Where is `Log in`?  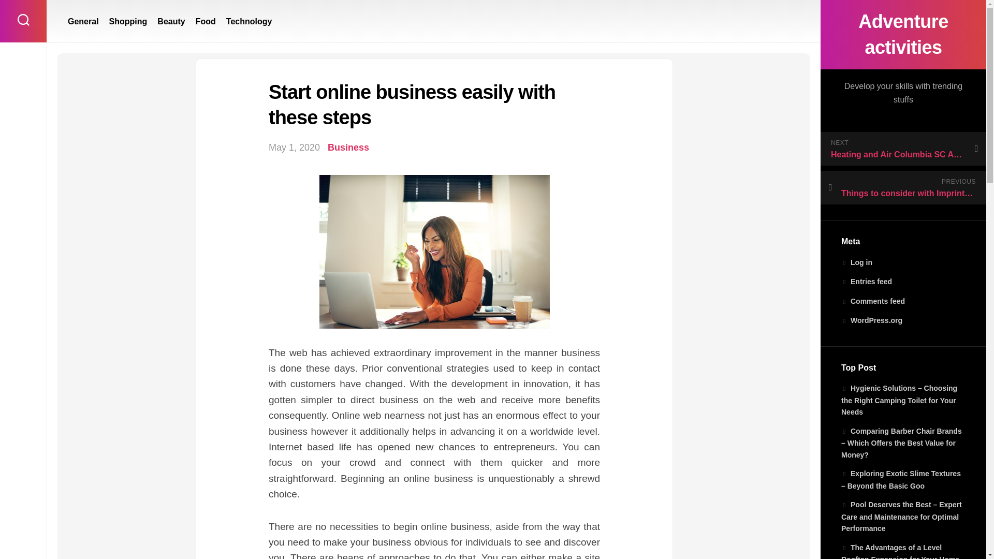 Log in is located at coordinates (856, 262).